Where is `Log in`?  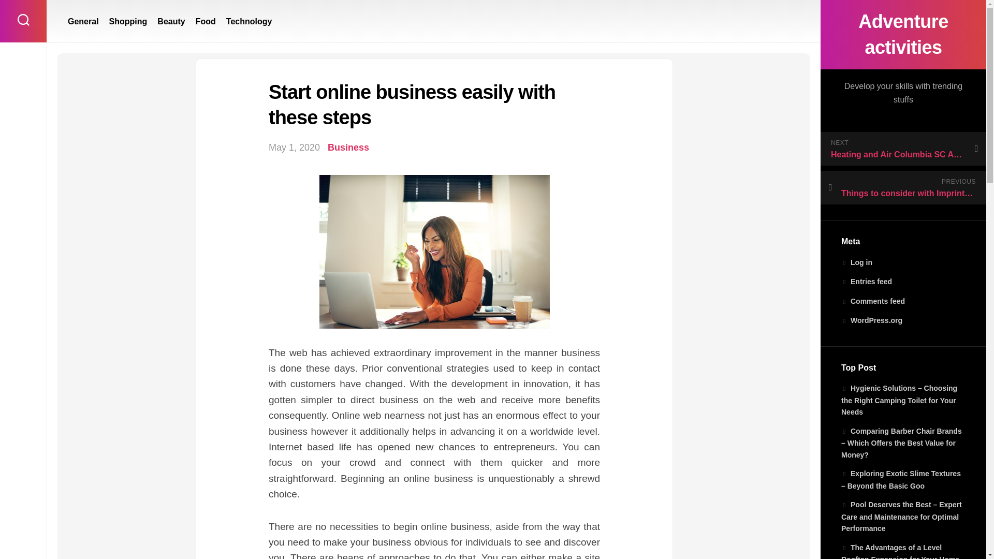 Log in is located at coordinates (856, 262).